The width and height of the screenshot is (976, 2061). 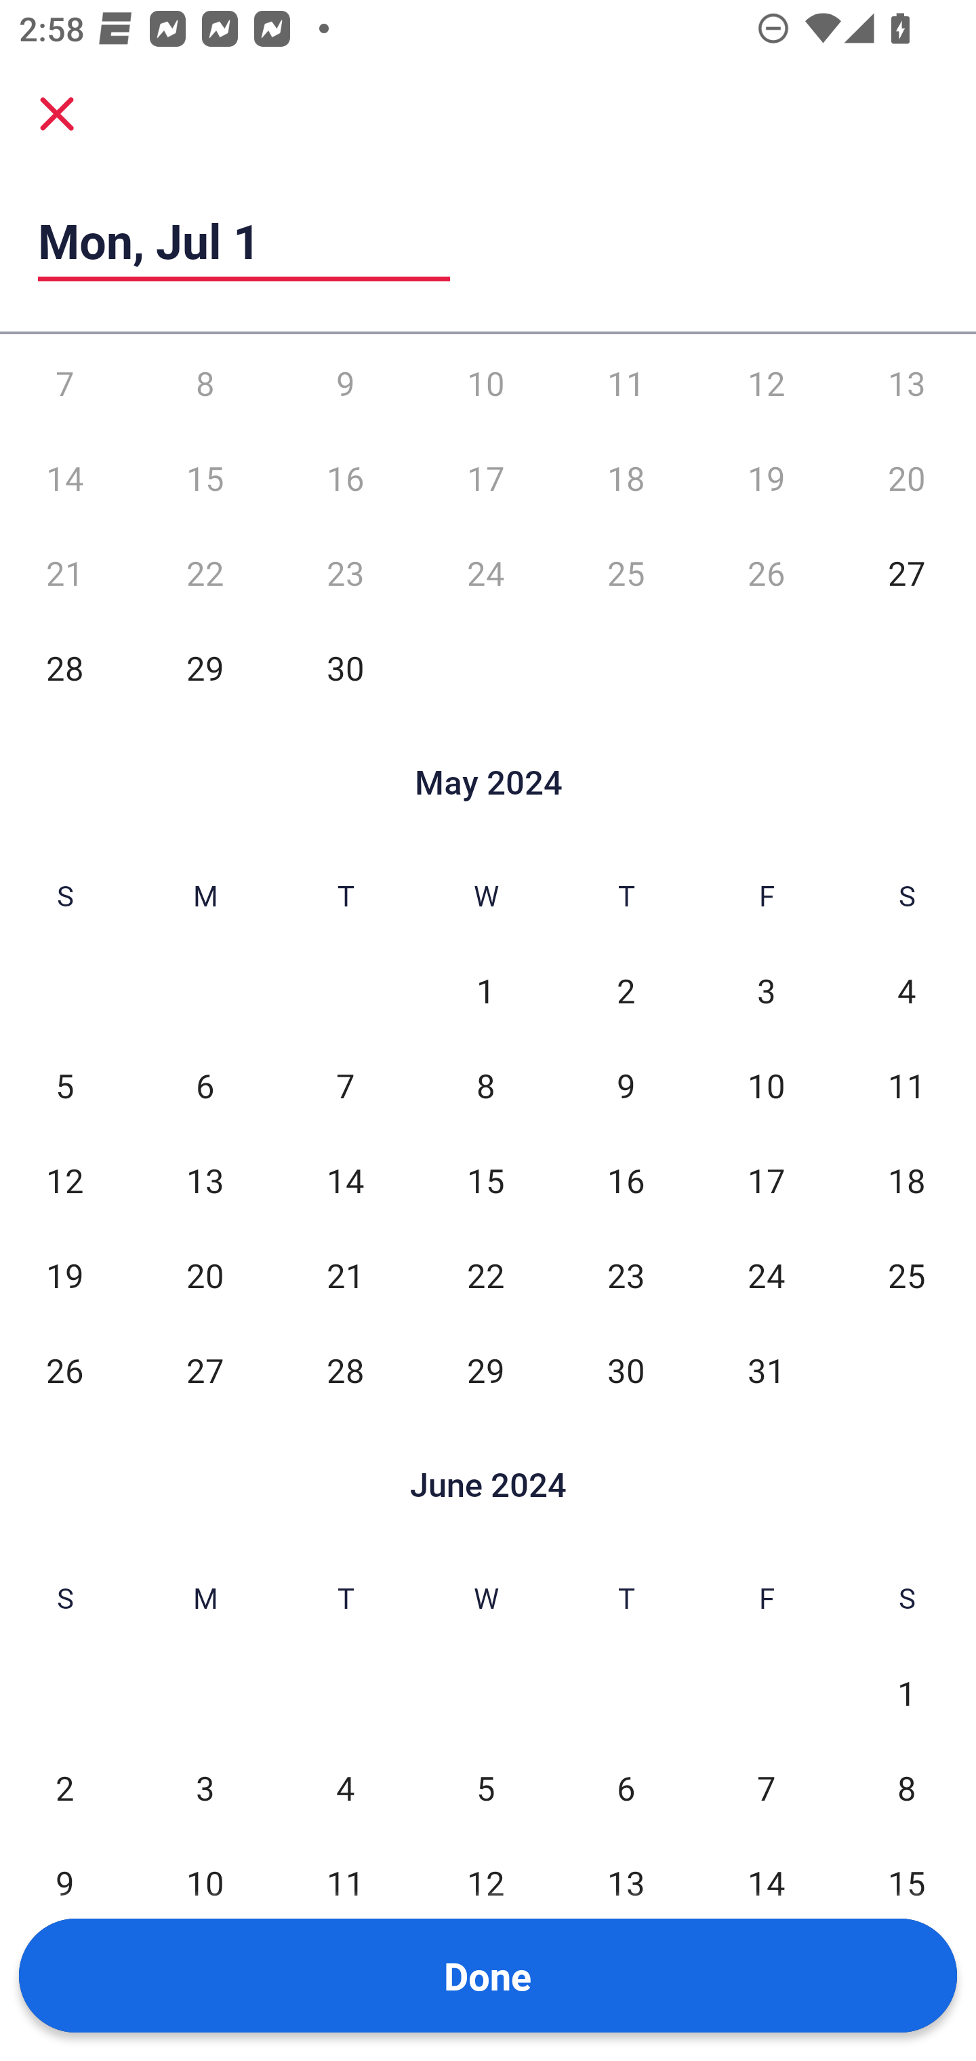 What do you see at coordinates (626, 1370) in the screenshot?
I see `30 Thu, May 30, Not Selected` at bounding box center [626, 1370].